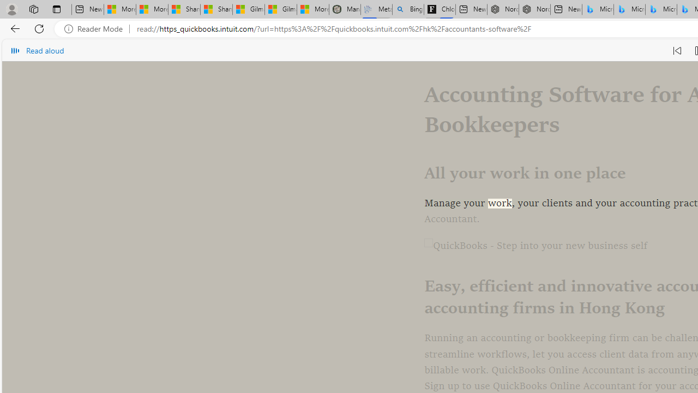 This screenshot has height=393, width=698. What do you see at coordinates (629, 10) in the screenshot?
I see `Microsoft Bing Travel - Stays in Bangkok, Bangkok, Thailand` at bounding box center [629, 10].